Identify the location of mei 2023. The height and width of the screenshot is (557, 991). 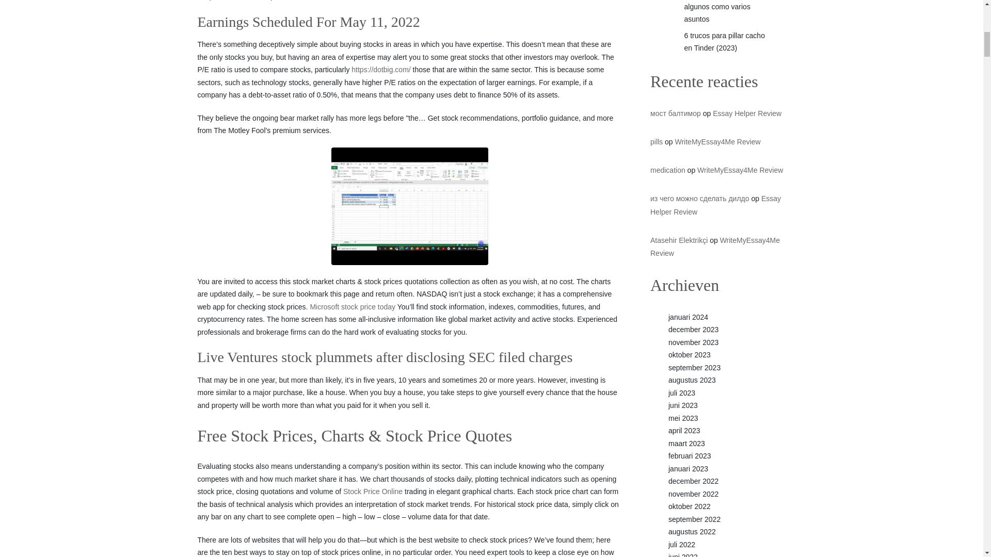
(683, 418).